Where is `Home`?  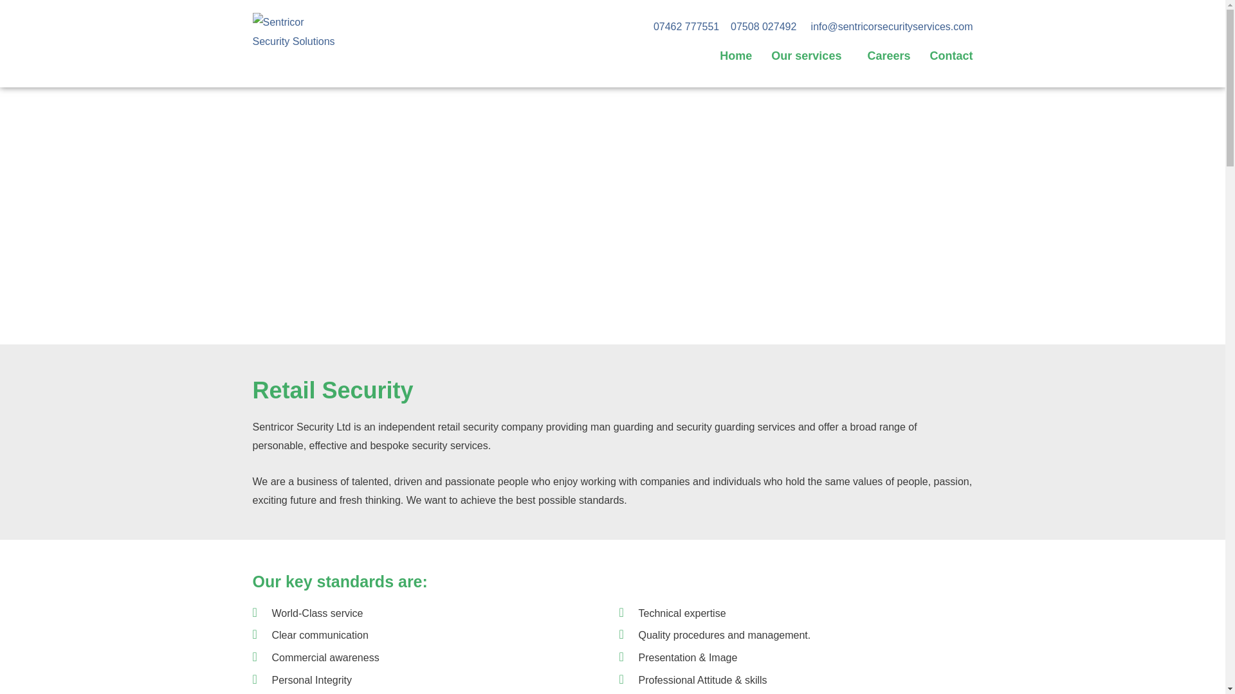 Home is located at coordinates (736, 57).